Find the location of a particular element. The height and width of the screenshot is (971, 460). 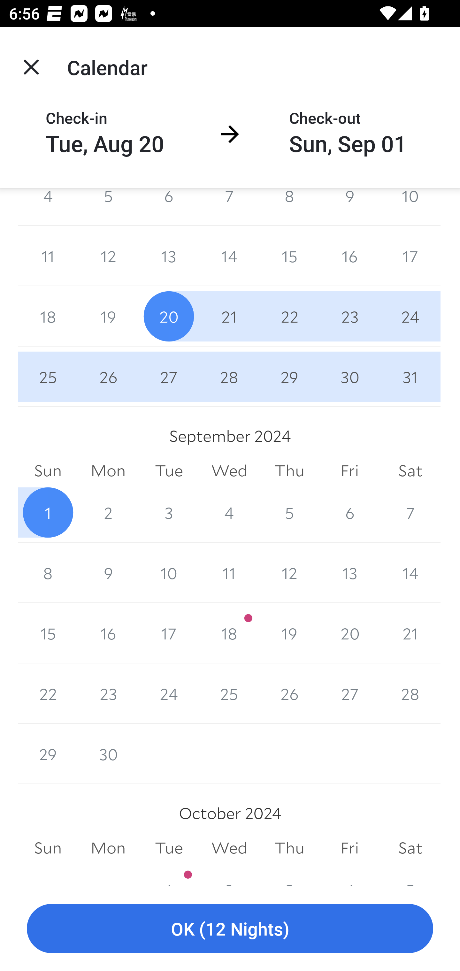

19 19 August 2024 is located at coordinates (108, 316).